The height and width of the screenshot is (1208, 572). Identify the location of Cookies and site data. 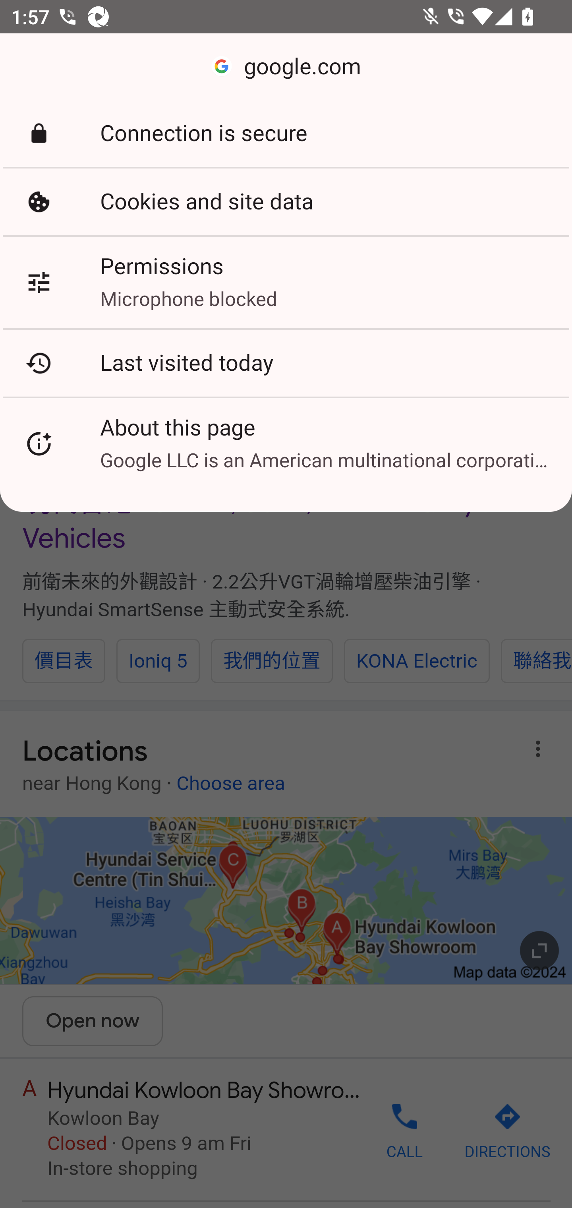
(286, 201).